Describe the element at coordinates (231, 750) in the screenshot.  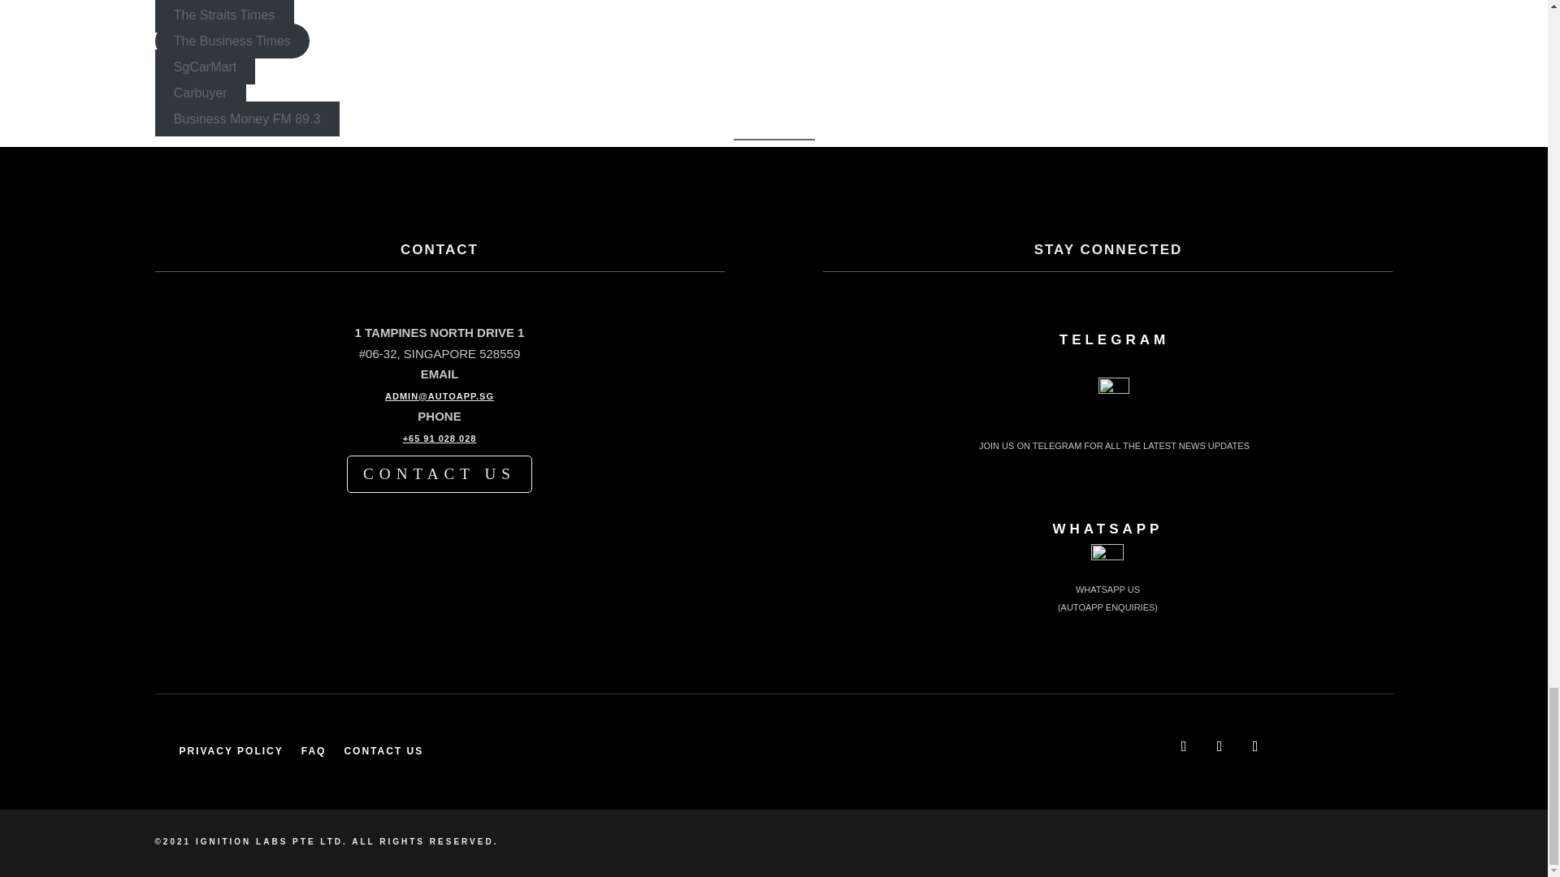
I see `PRIVACY POLICY` at that location.